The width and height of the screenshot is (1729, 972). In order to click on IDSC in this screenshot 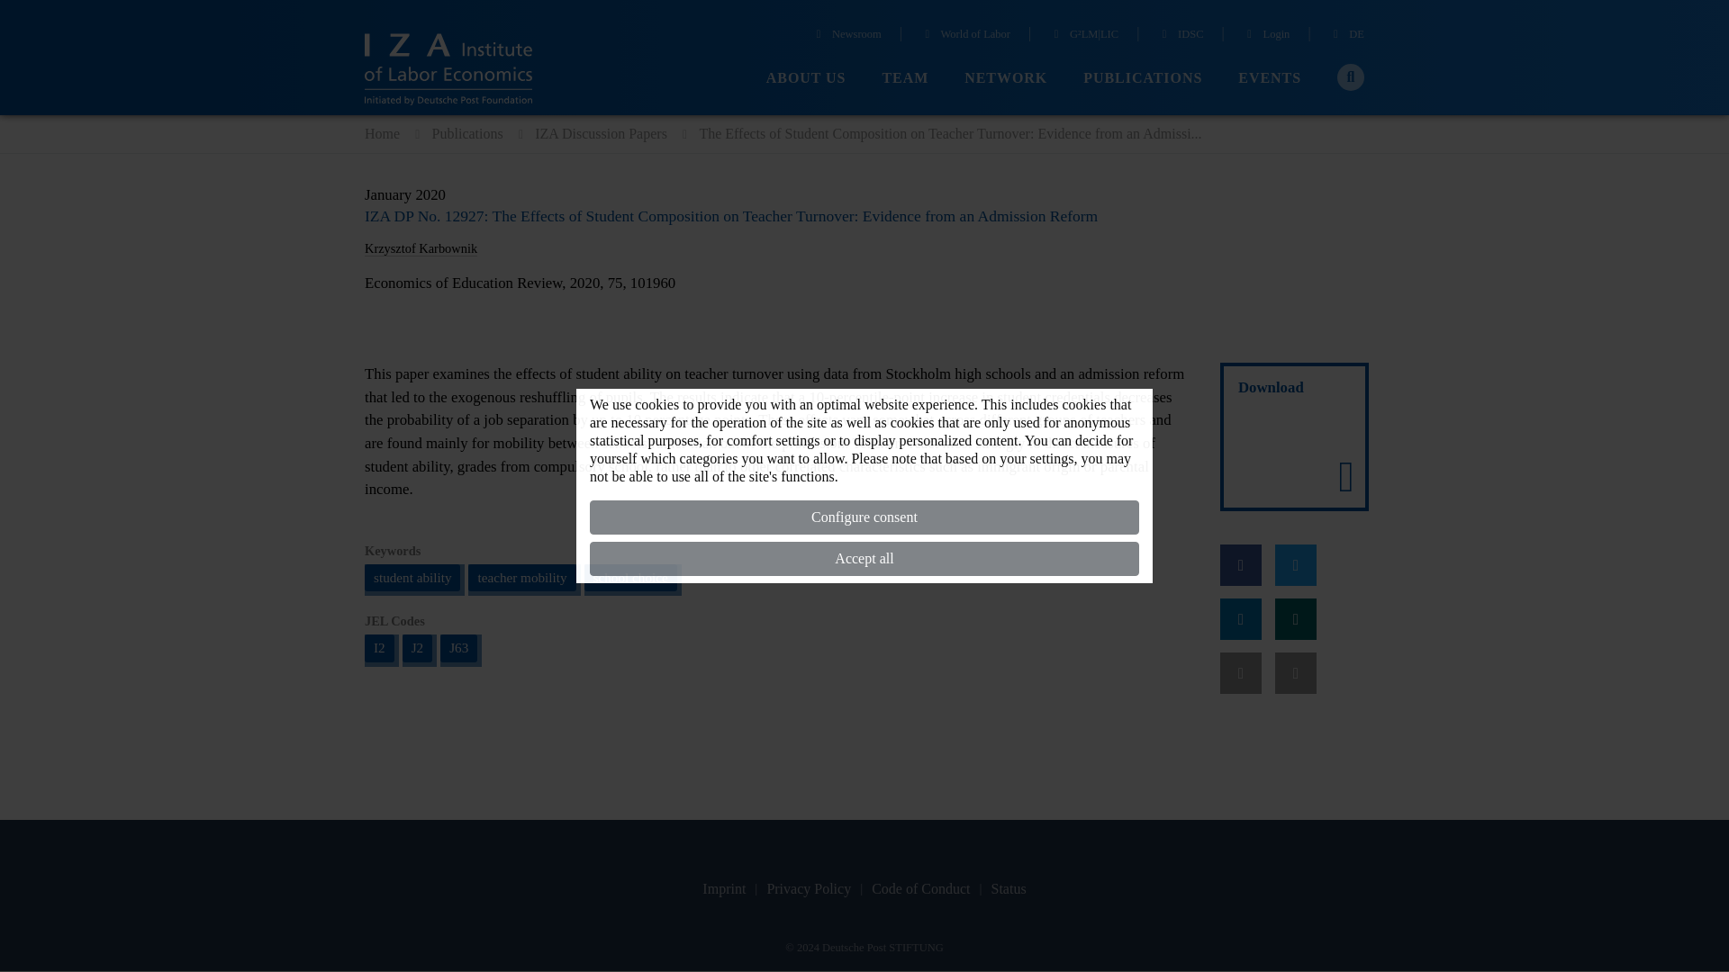, I will do `click(1180, 36)`.